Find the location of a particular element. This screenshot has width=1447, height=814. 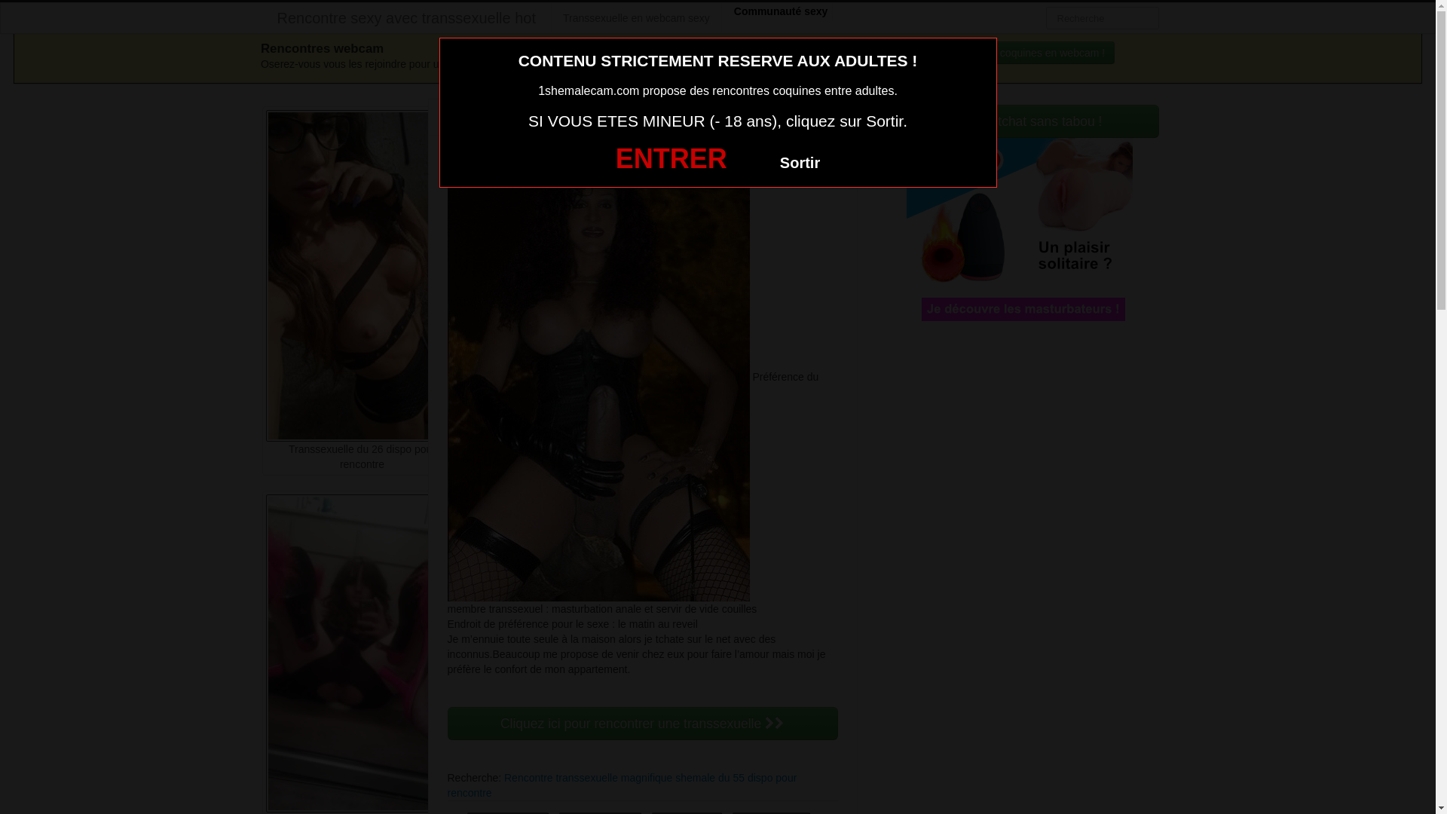

Rejoins le tchat sans tabou ! is located at coordinates (1020, 121).